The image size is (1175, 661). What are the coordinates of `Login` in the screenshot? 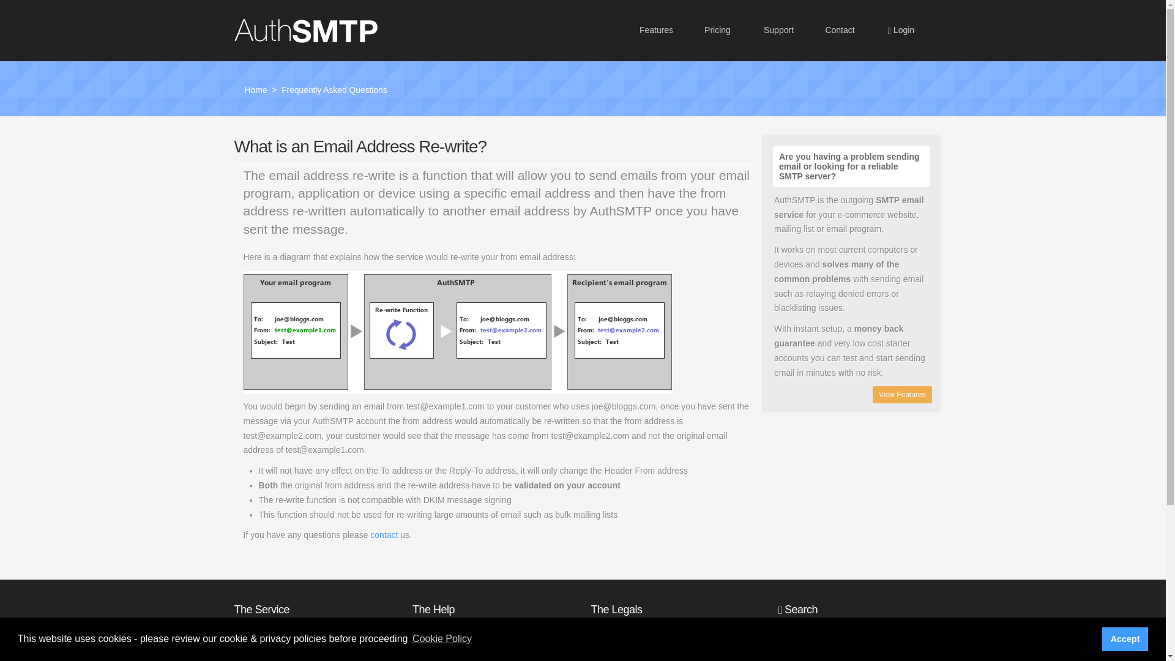 It's located at (901, 31).